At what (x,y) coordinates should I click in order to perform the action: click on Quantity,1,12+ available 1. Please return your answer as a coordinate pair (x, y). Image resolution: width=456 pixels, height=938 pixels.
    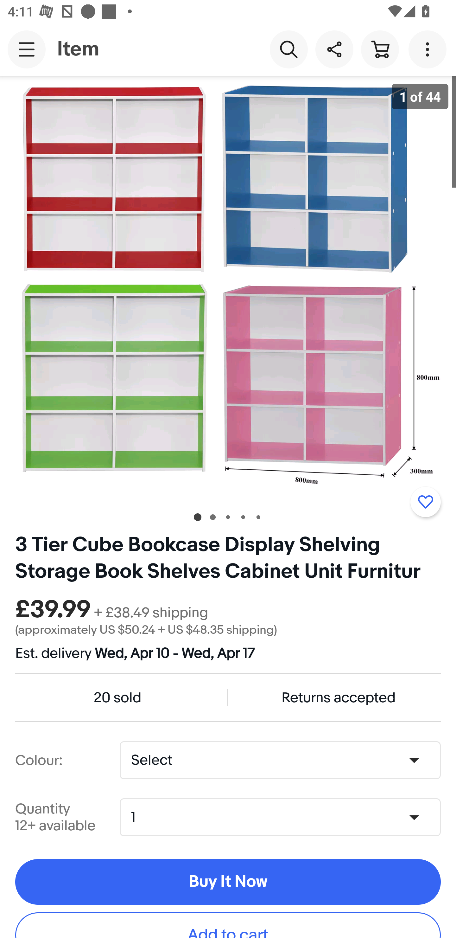
    Looking at the image, I should click on (284, 817).